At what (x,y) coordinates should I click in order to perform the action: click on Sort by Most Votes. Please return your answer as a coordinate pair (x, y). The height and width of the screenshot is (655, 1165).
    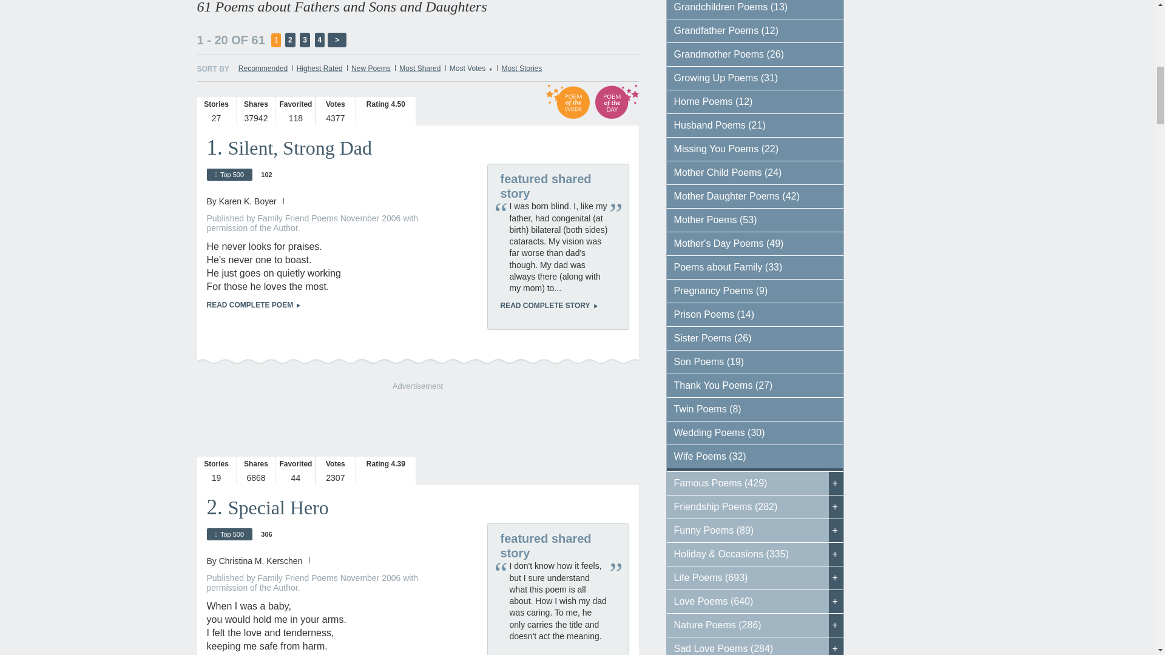
    Looking at the image, I should click on (471, 68).